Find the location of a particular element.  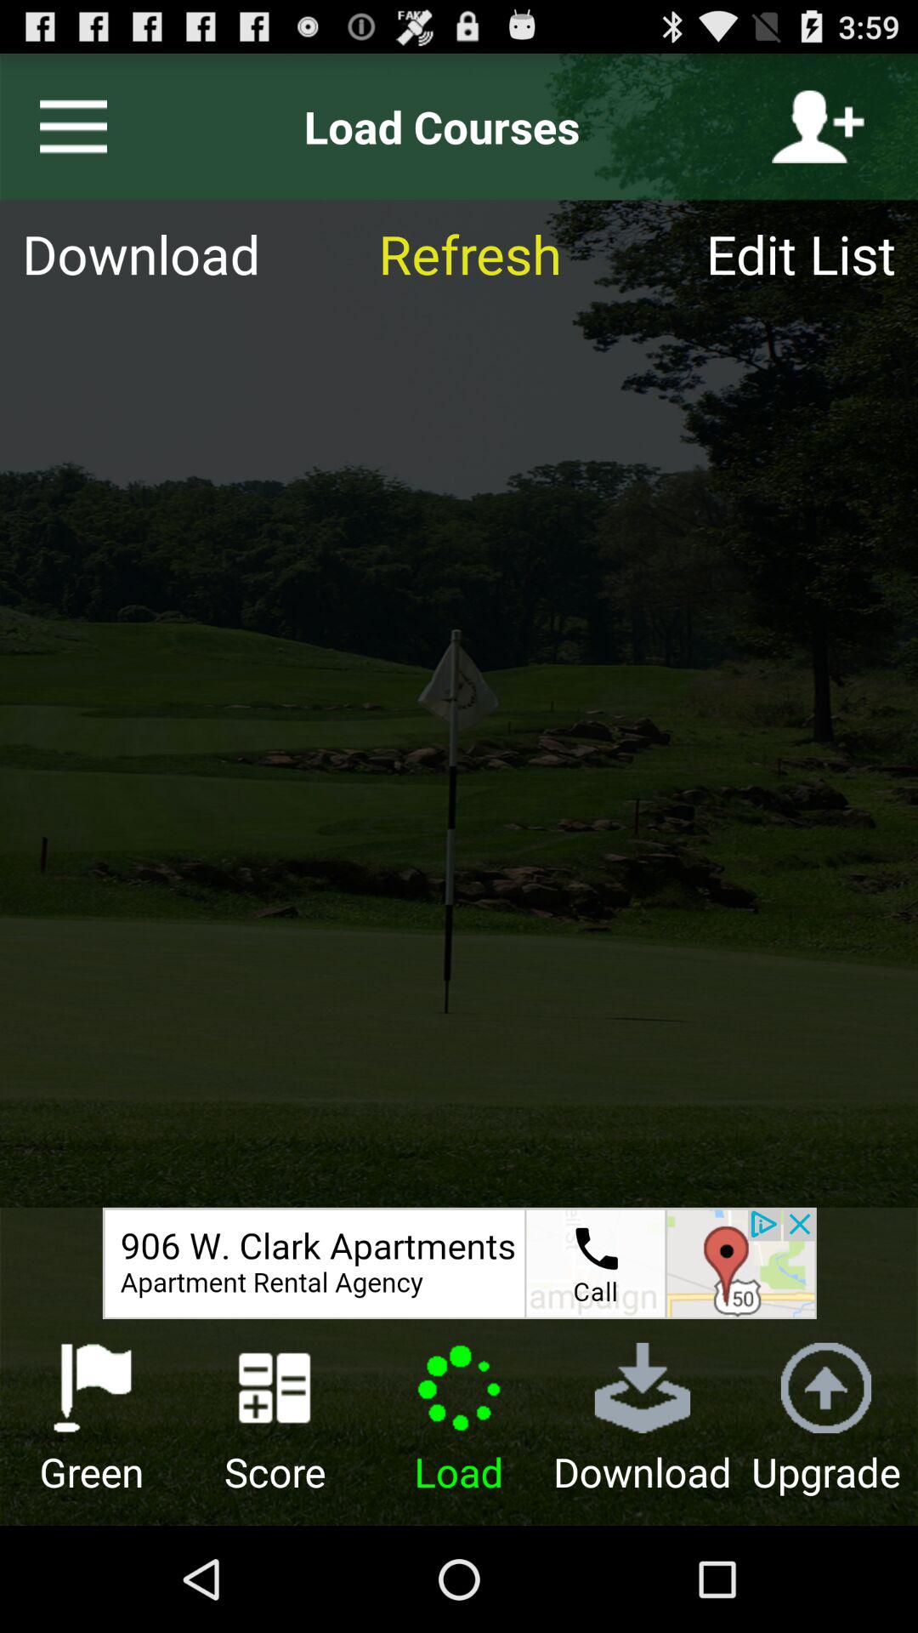

advertisement is located at coordinates (459, 1263).